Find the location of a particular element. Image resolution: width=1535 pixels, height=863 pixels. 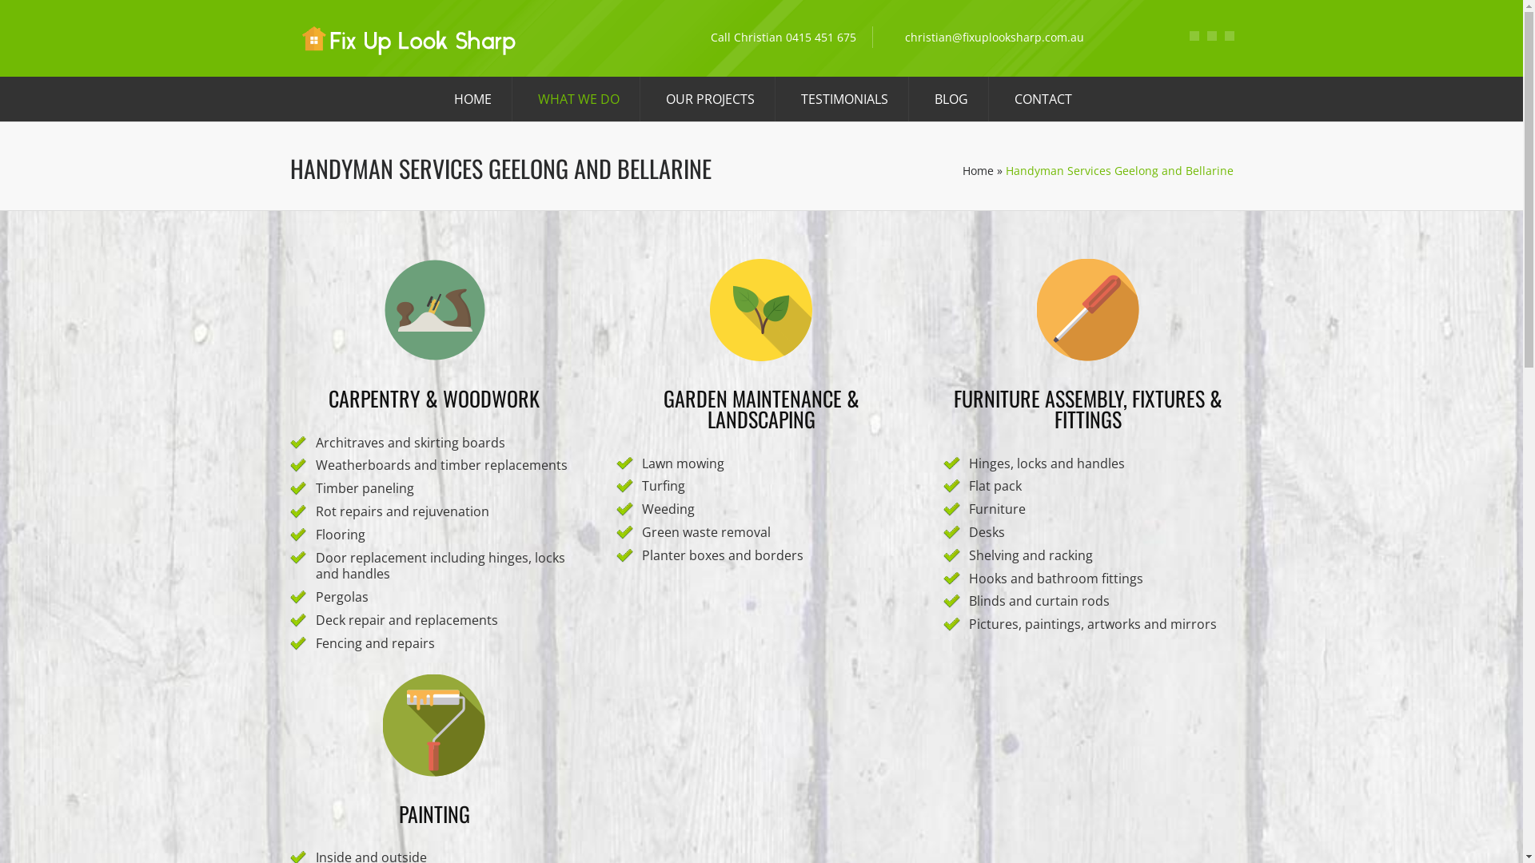

CONTACT is located at coordinates (1039, 99).